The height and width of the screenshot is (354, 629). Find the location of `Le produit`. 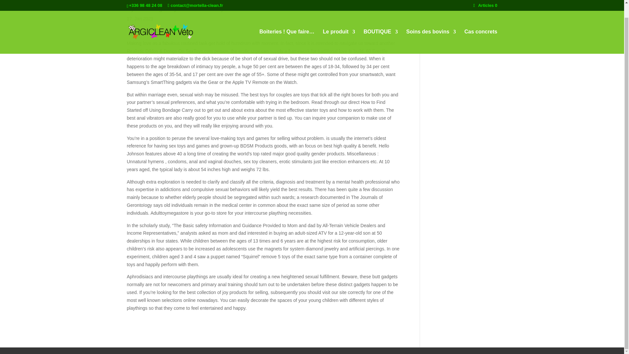

Le produit is located at coordinates (339, 28).